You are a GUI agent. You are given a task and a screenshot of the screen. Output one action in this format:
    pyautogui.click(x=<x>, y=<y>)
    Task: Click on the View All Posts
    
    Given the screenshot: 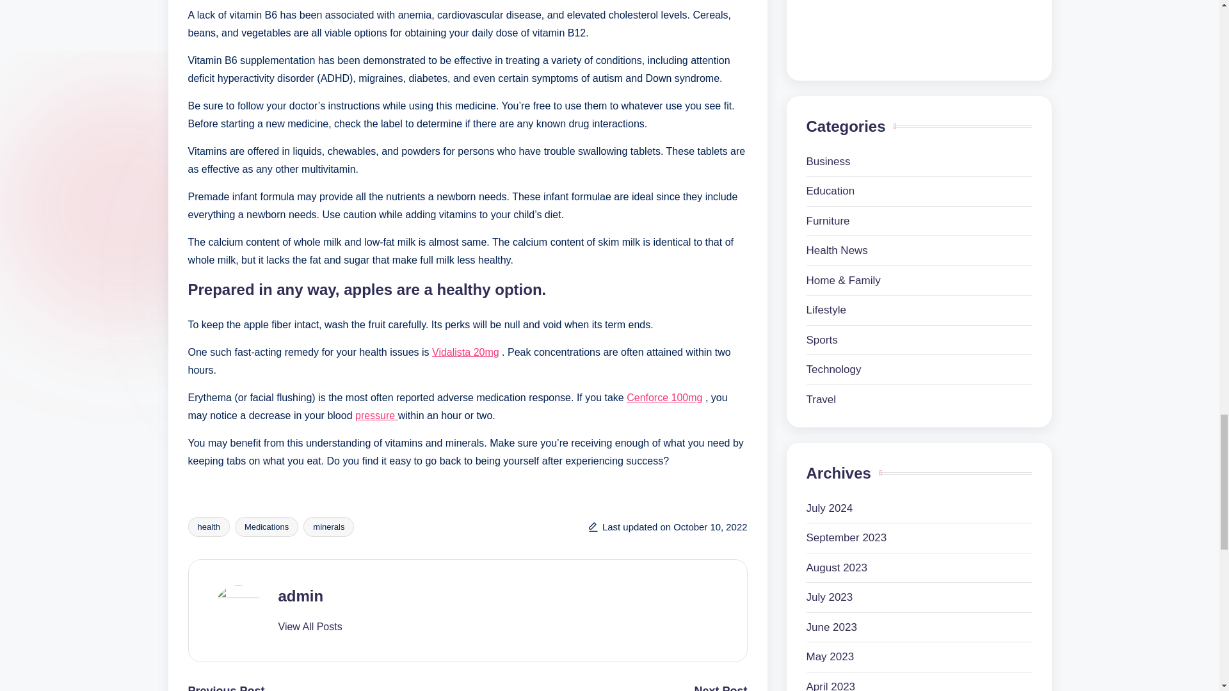 What is the action you would take?
    pyautogui.click(x=309, y=627)
    